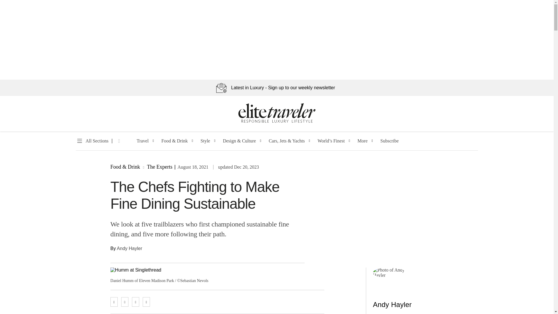 The width and height of the screenshot is (558, 314). Describe the element at coordinates (277, 122) in the screenshot. I see `Elite Traveler` at that location.